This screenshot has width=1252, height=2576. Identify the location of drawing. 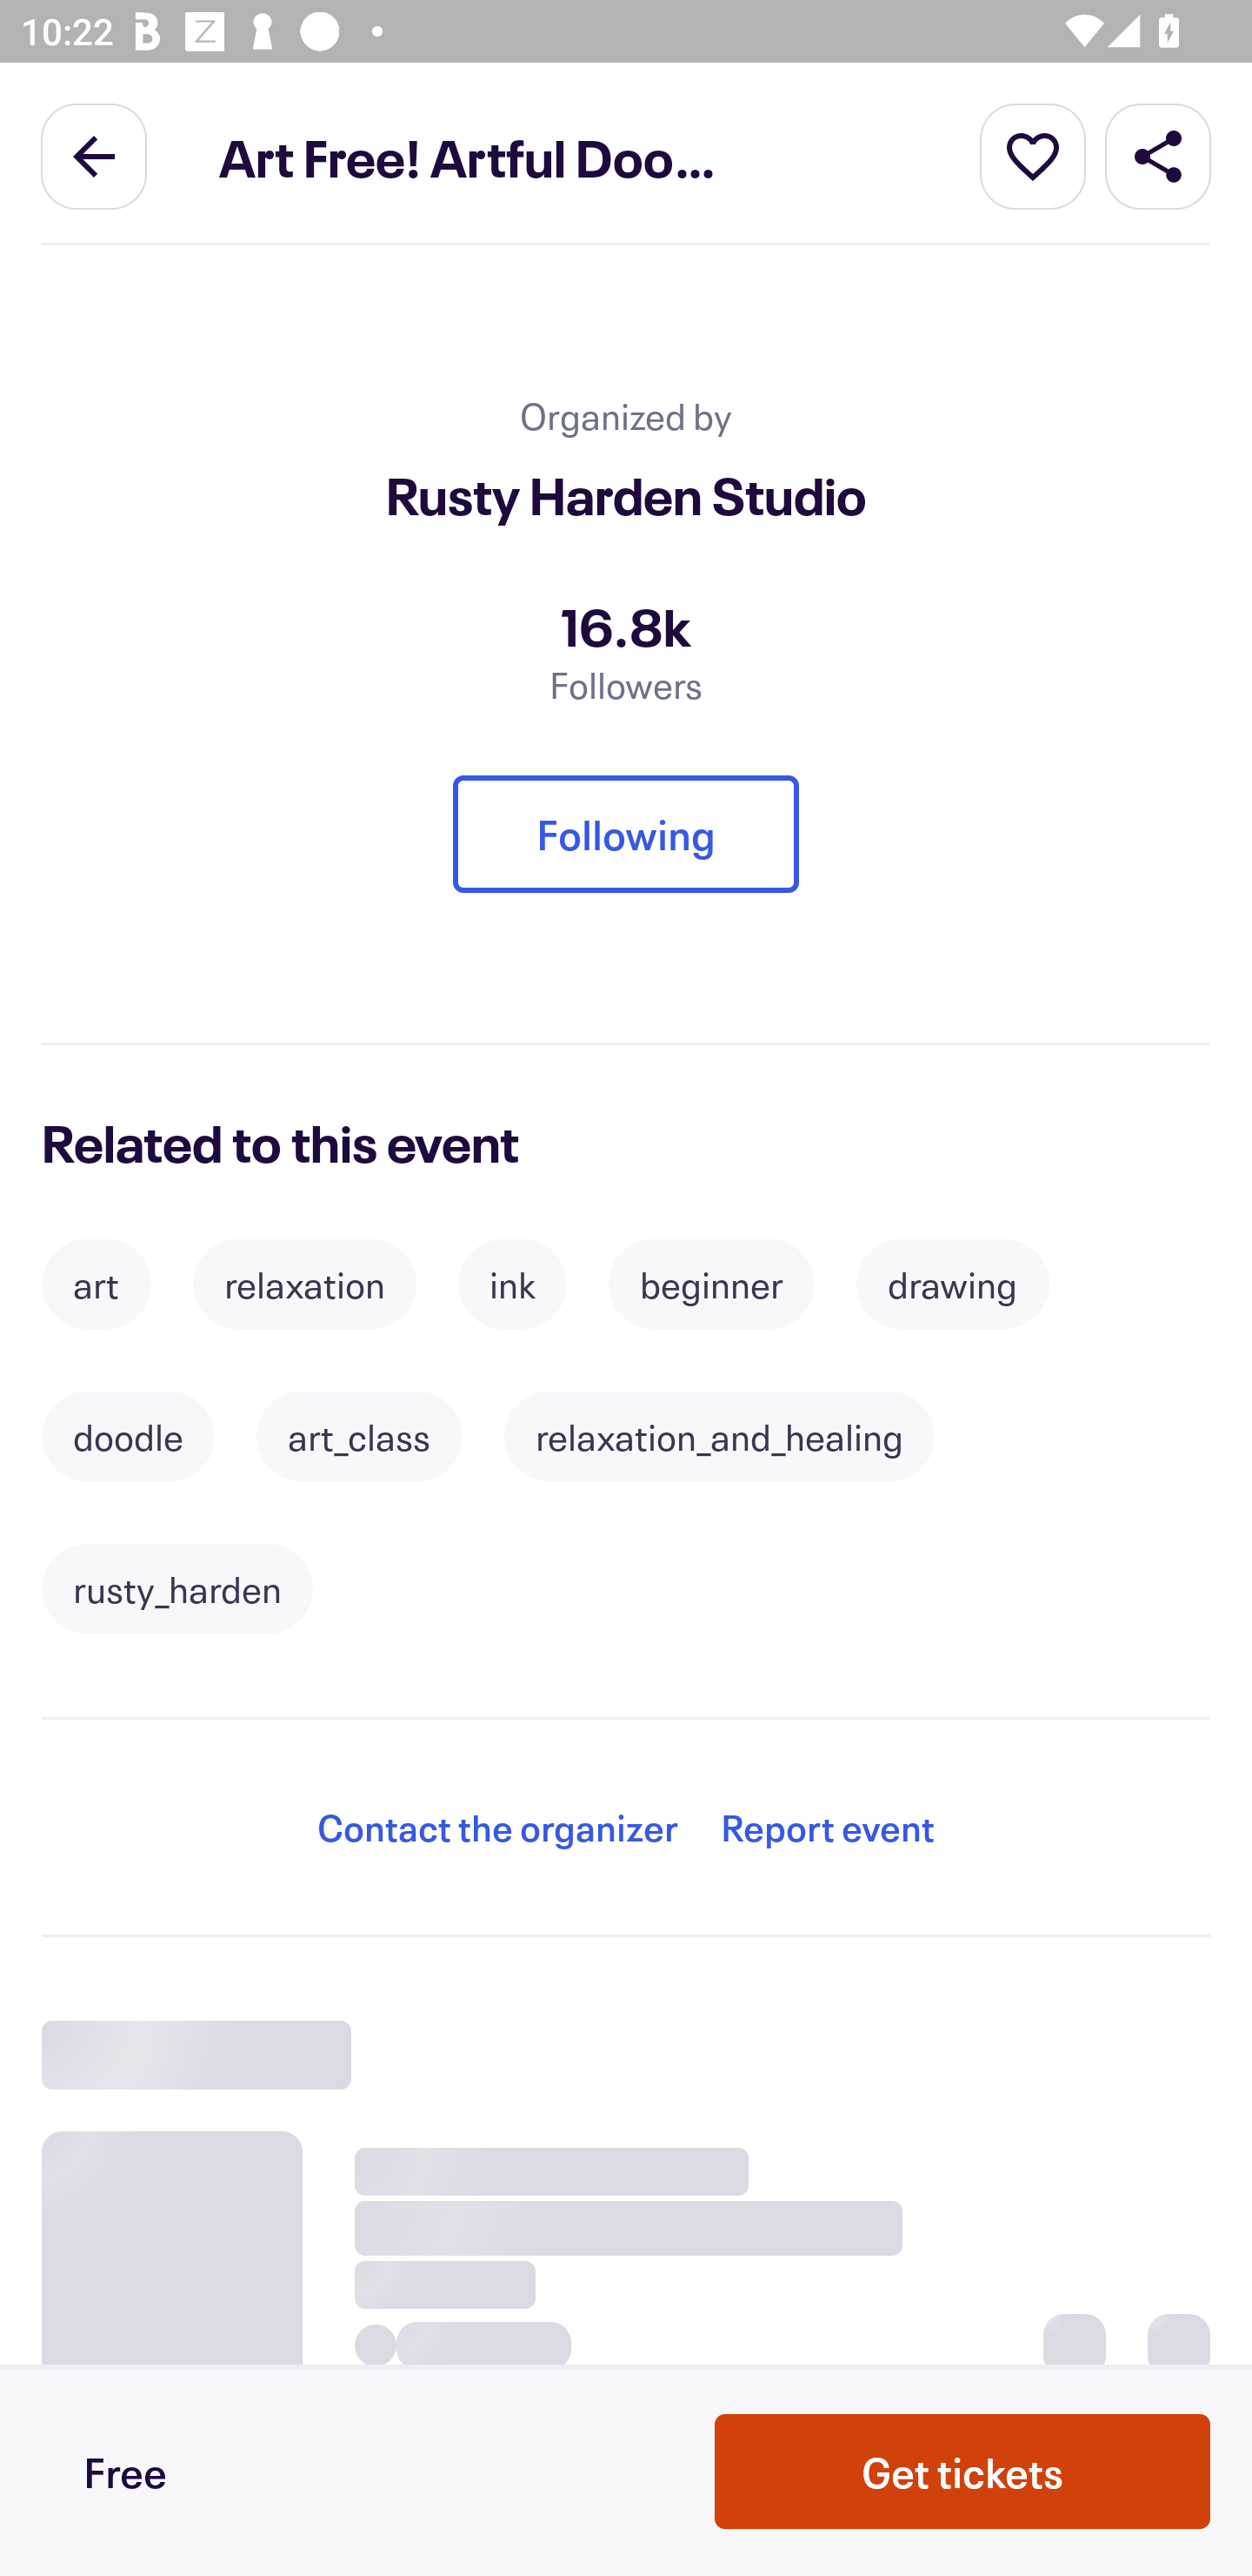
(952, 1285).